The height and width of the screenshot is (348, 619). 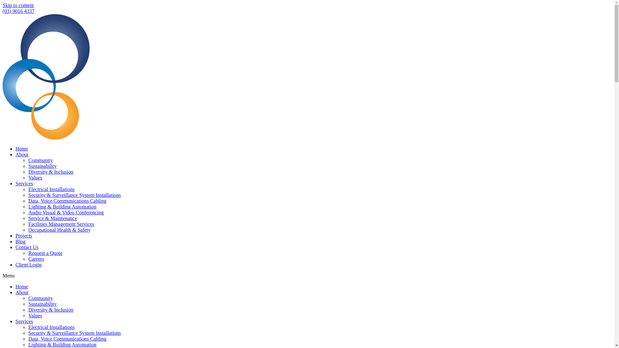 I want to click on Client Login, so click(x=28, y=265).